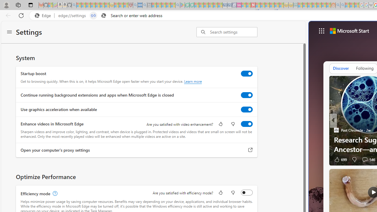  I want to click on MSNBC - MSN - Sleeping, so click(300, 5).